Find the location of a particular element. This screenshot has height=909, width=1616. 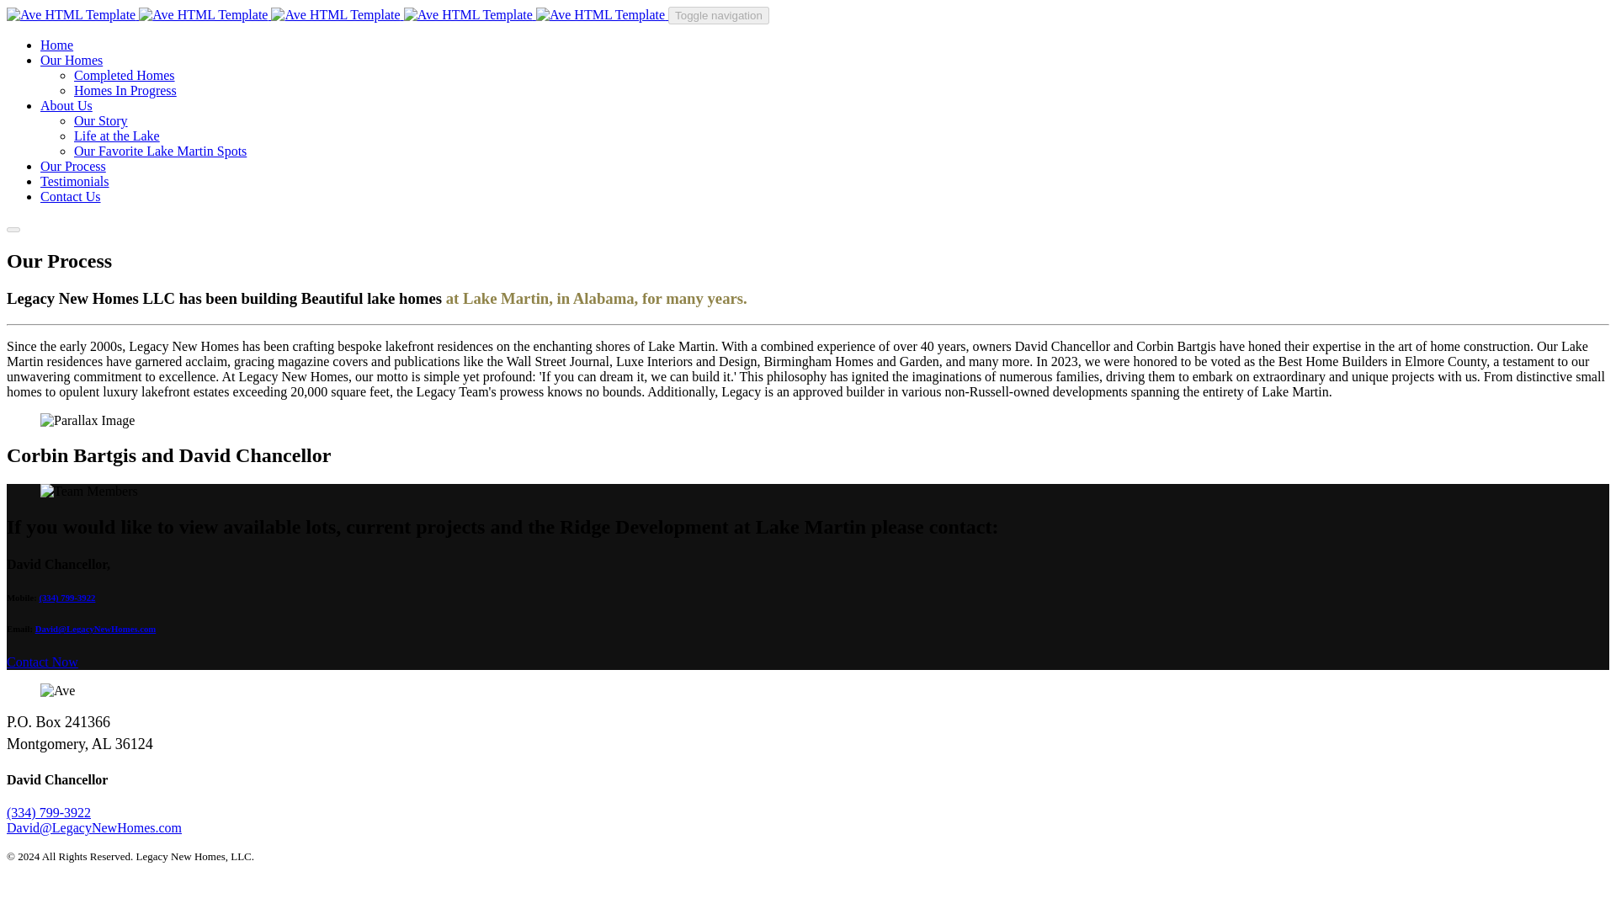

Contact Us is located at coordinates (71, 195).